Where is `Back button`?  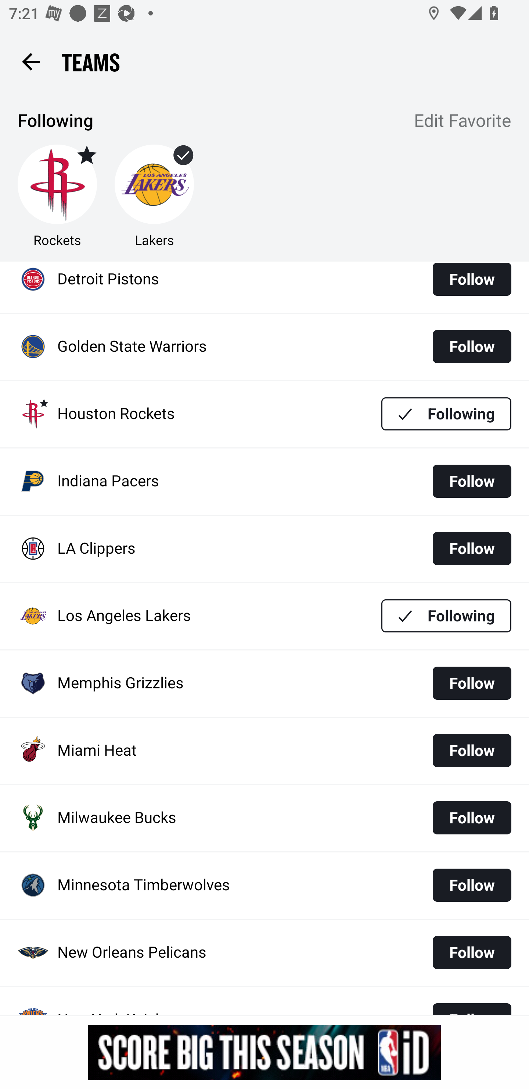 Back button is located at coordinates (30, 61).